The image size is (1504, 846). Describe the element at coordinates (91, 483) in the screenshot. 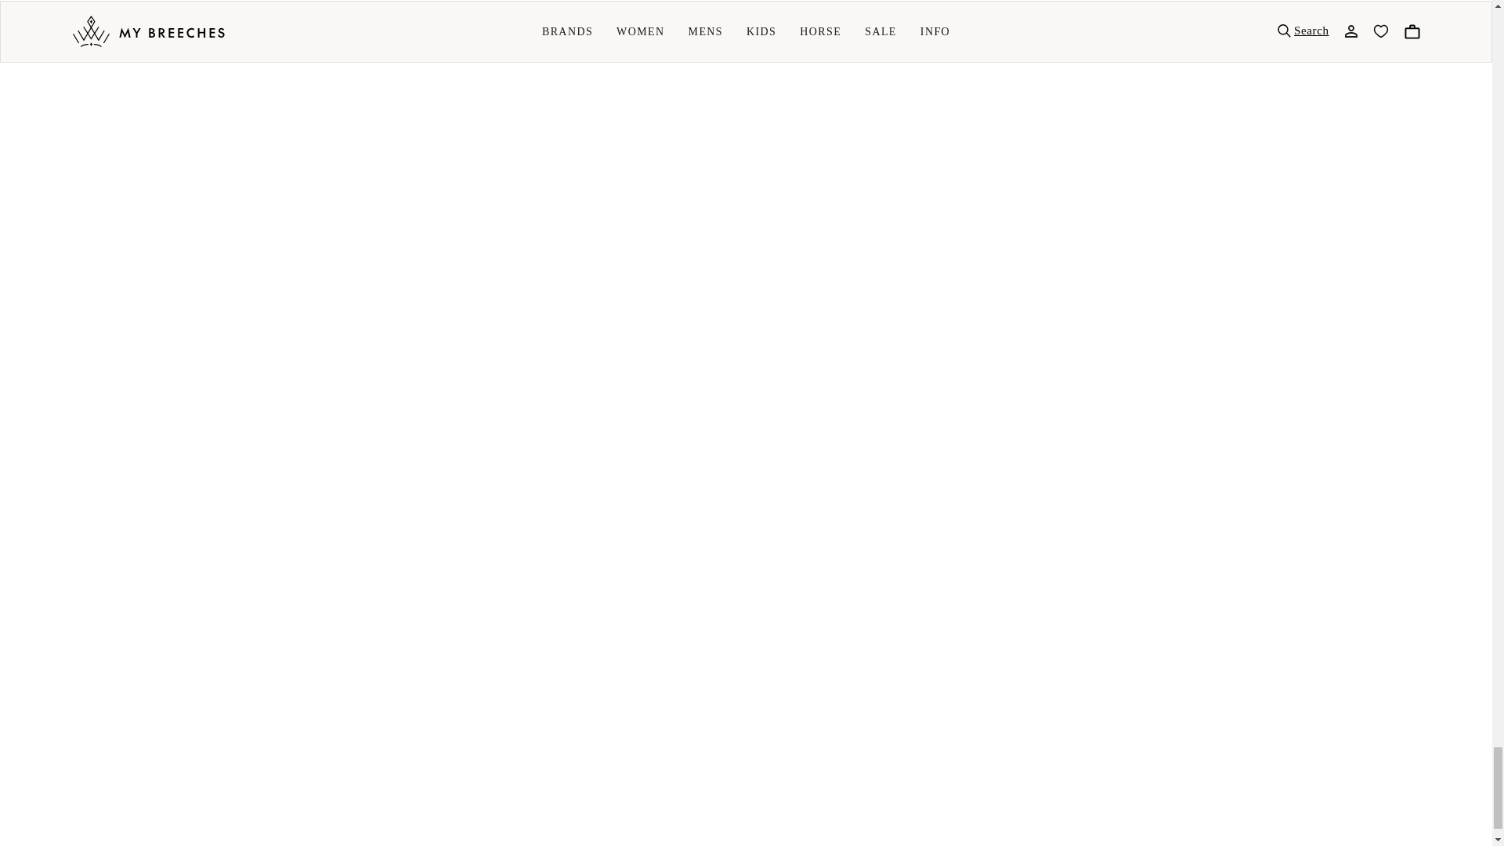

I see `My Breeches on Facebook` at that location.